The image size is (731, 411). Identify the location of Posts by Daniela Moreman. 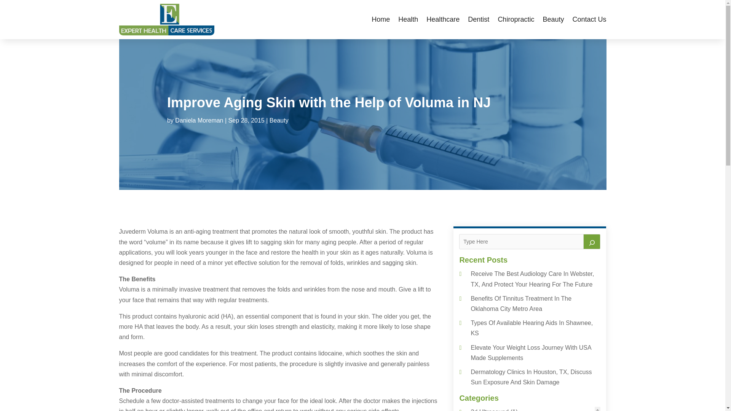
(199, 120).